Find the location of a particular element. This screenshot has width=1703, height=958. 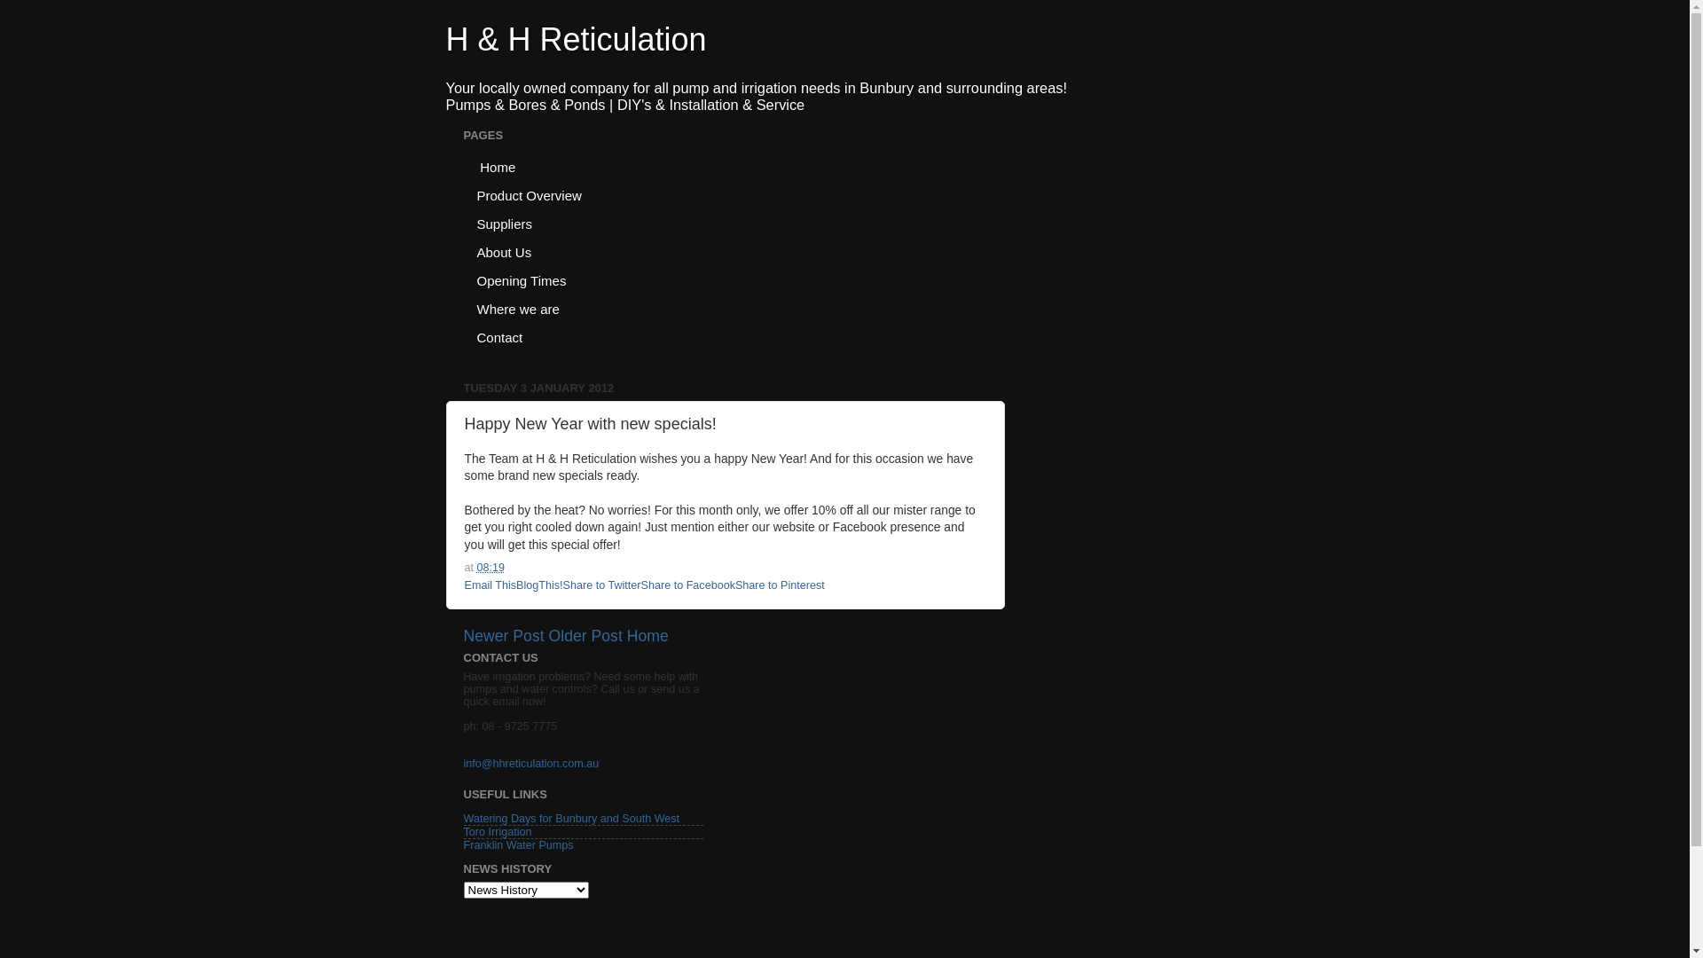

Share to Facebook is located at coordinates (688, 585).